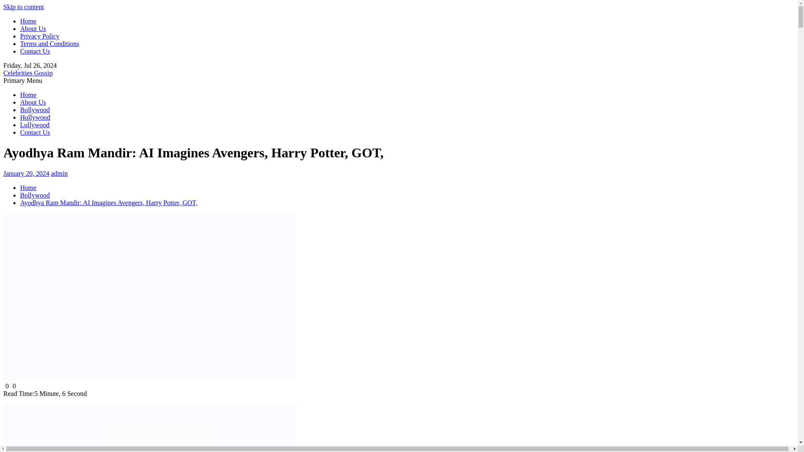 The width and height of the screenshot is (804, 452). I want to click on Home, so click(28, 95).